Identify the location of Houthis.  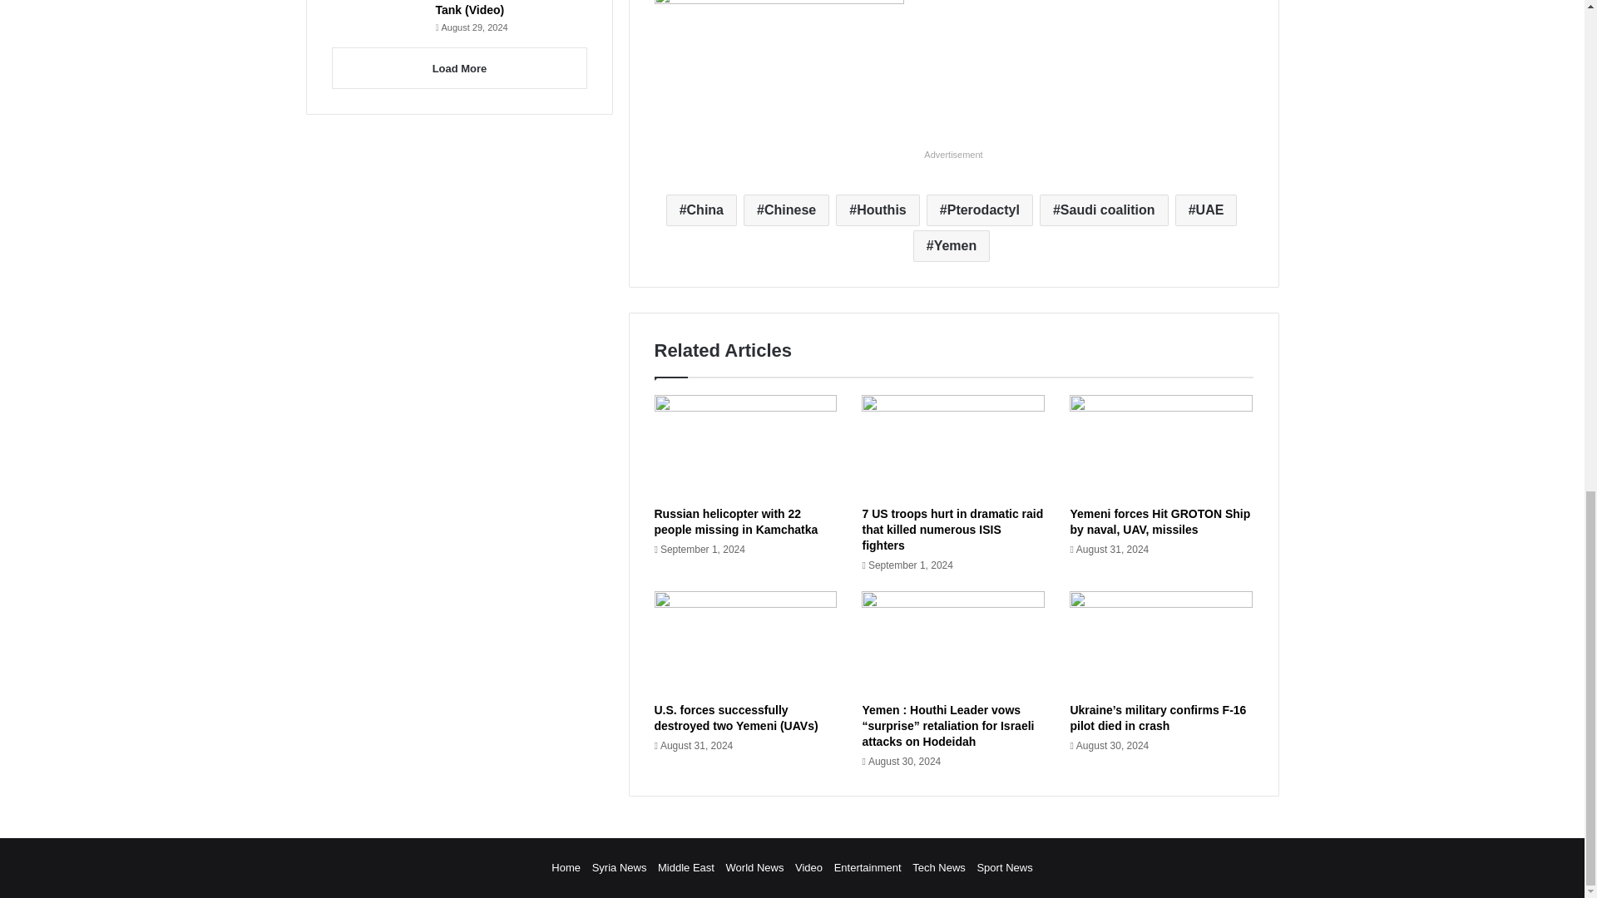
(877, 210).